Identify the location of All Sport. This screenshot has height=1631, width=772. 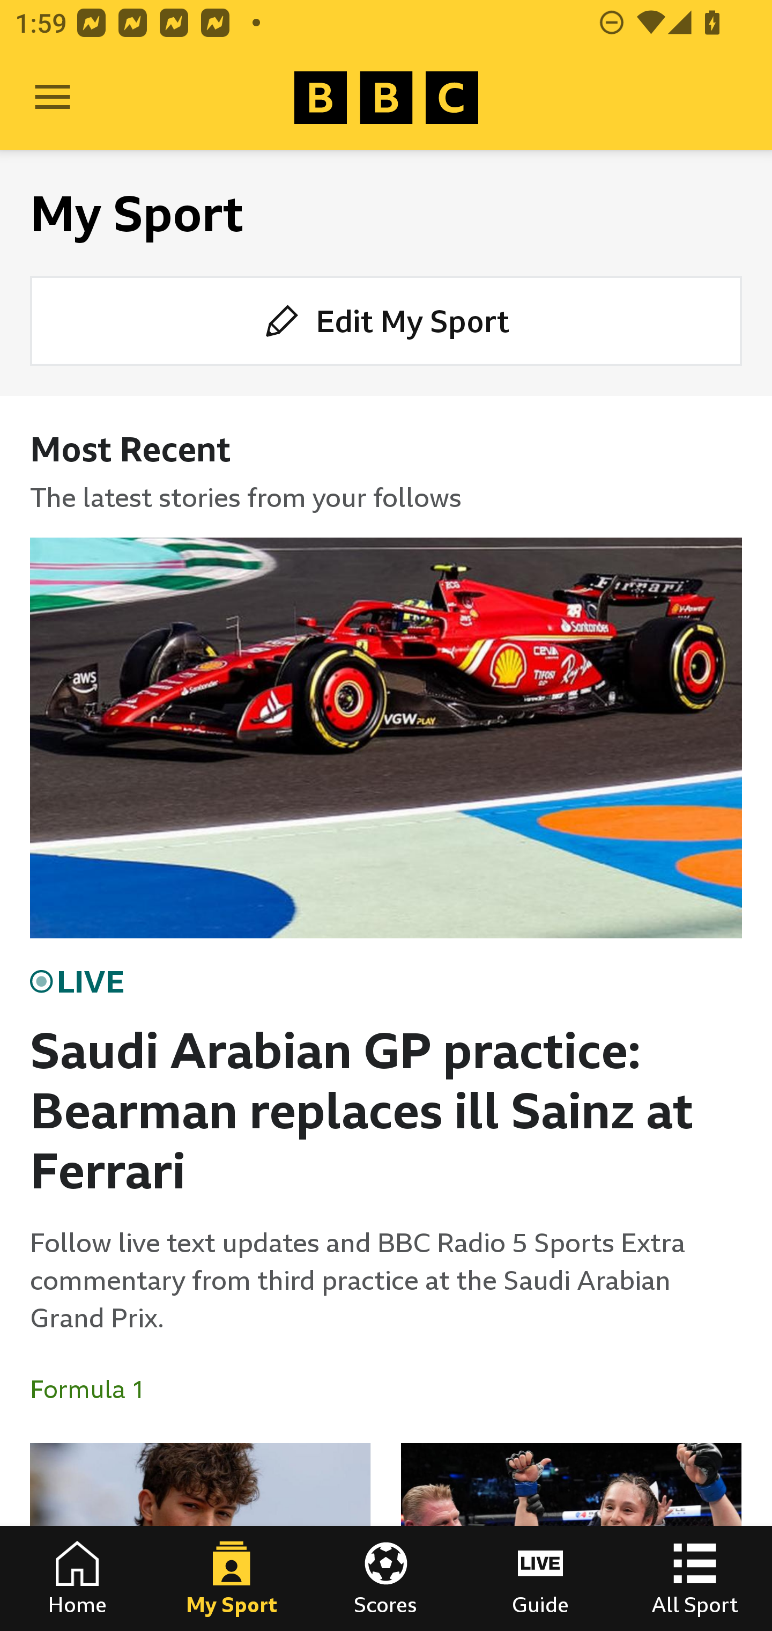
(695, 1578).